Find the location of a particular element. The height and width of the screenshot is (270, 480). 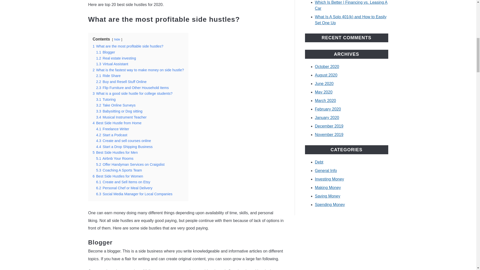

1 What are the most profitable side hustles? is located at coordinates (128, 46).